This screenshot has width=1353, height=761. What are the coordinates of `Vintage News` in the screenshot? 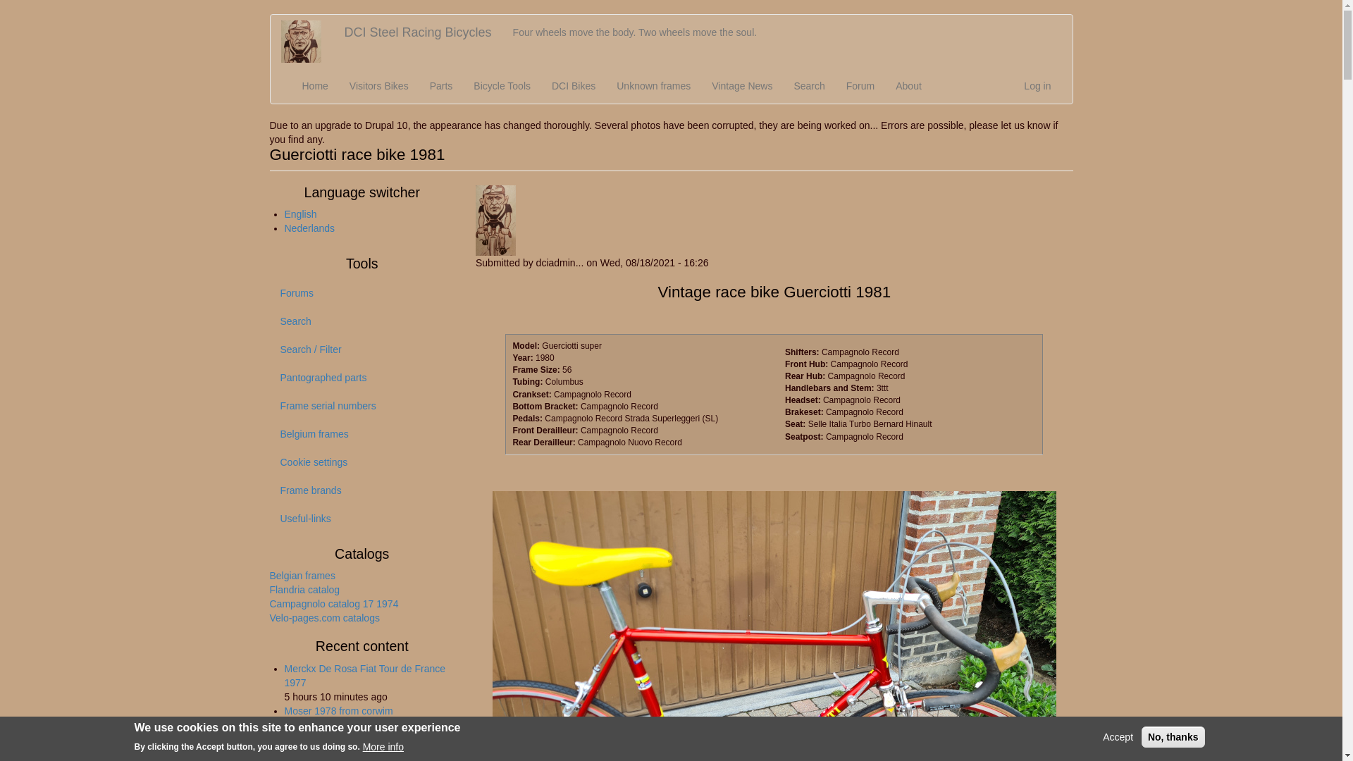 It's located at (741, 86).